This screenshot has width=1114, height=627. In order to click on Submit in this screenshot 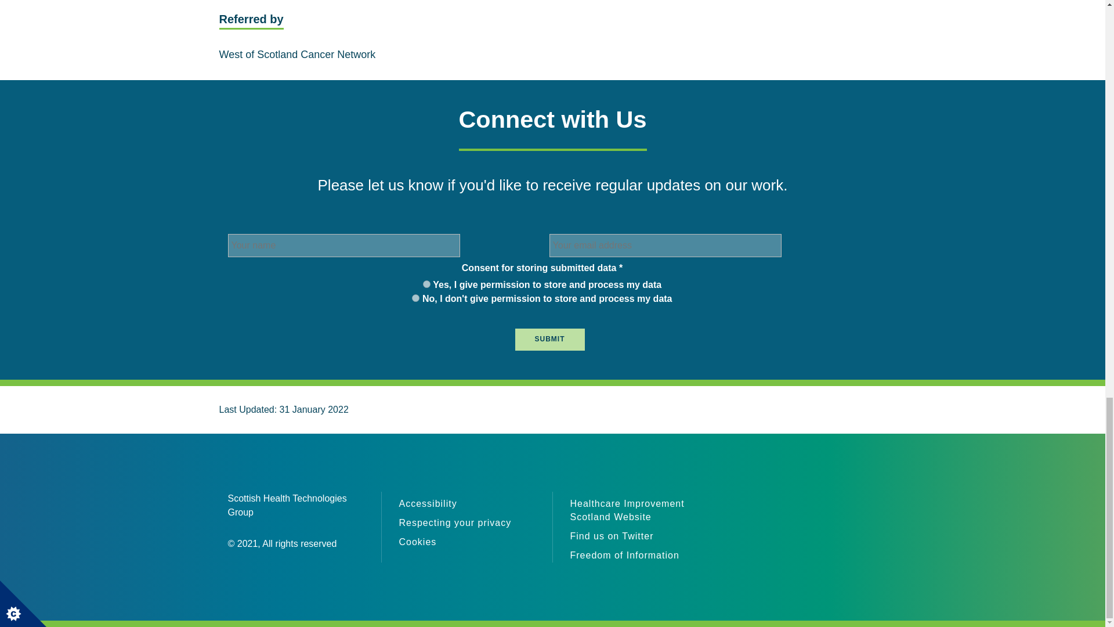, I will do `click(550, 339)`.